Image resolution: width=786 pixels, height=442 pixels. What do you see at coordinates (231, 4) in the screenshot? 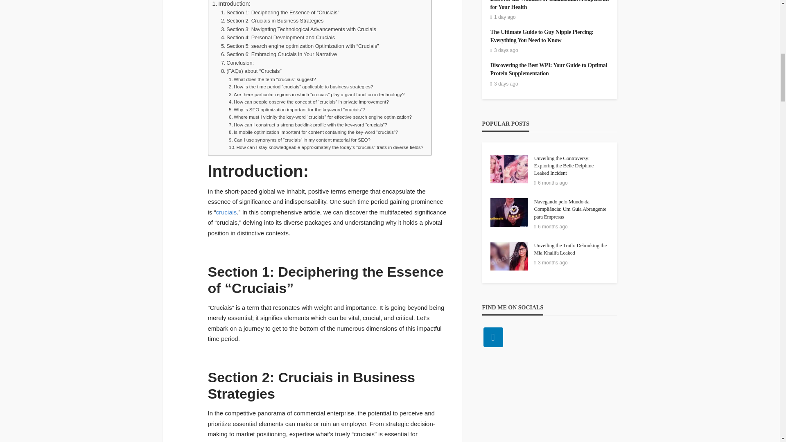
I see `Introduction:` at bounding box center [231, 4].